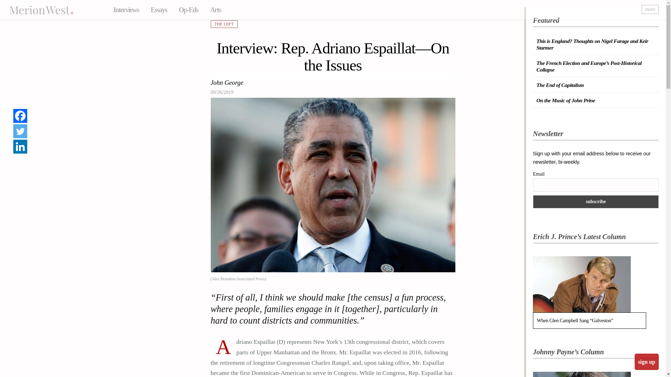 This screenshot has width=671, height=377. I want to click on All posts by John George, so click(226, 83).